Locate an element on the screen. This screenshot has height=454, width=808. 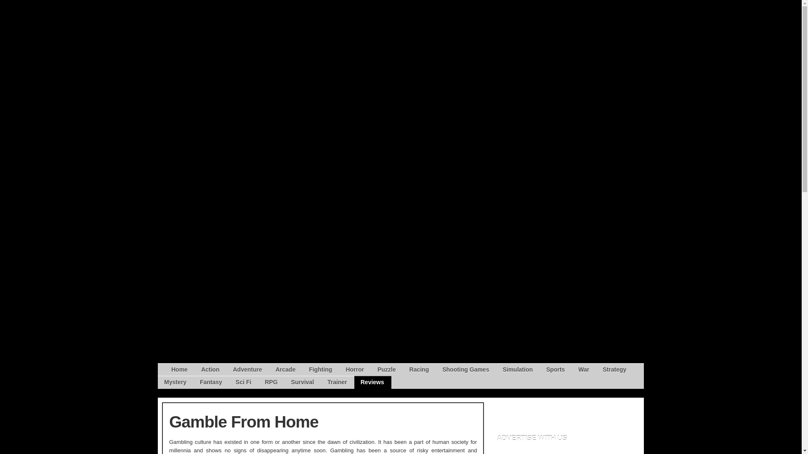
War is located at coordinates (584, 370).